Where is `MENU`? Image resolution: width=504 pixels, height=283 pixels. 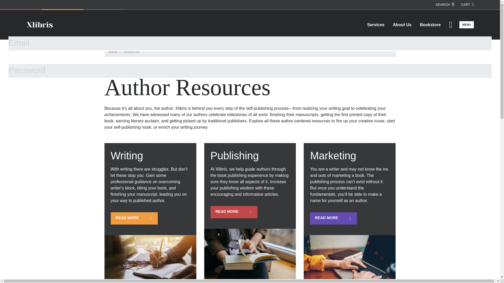 MENU is located at coordinates (466, 25).